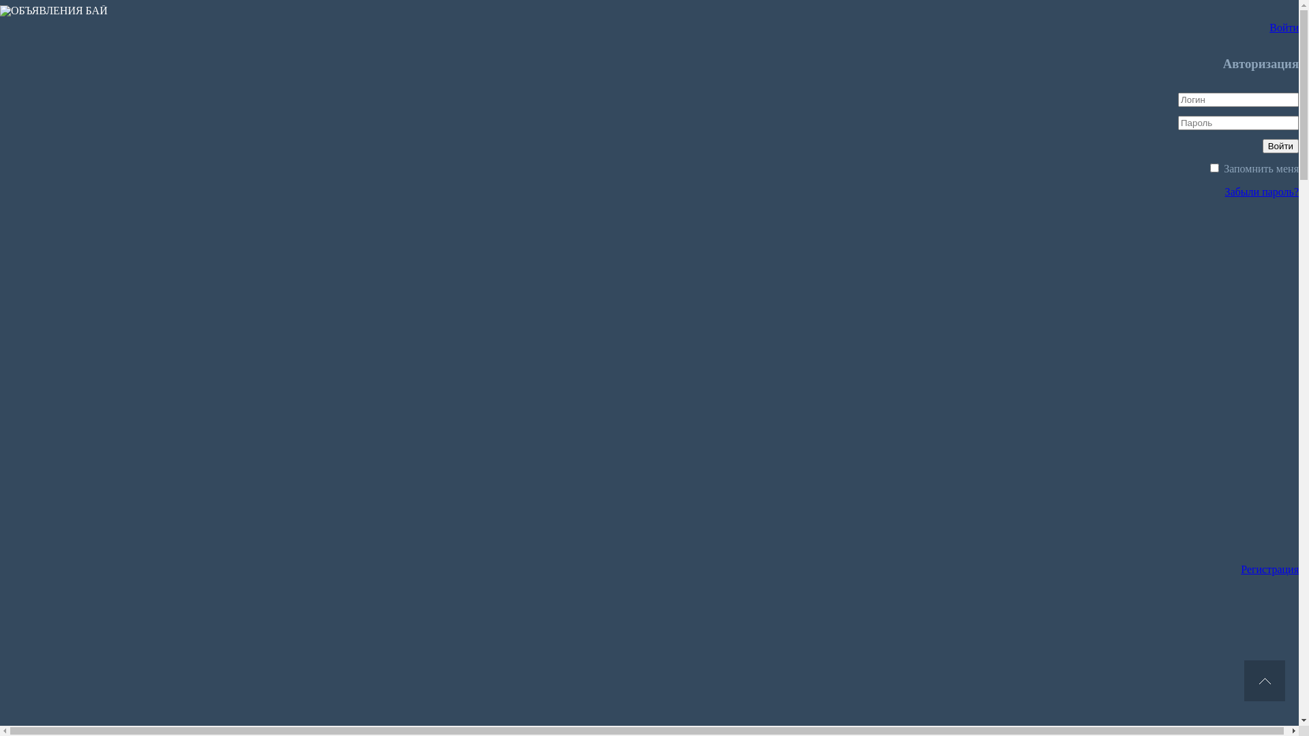 The width and height of the screenshot is (1309, 736). I want to click on IT & HI-tech, so click(61, 22).